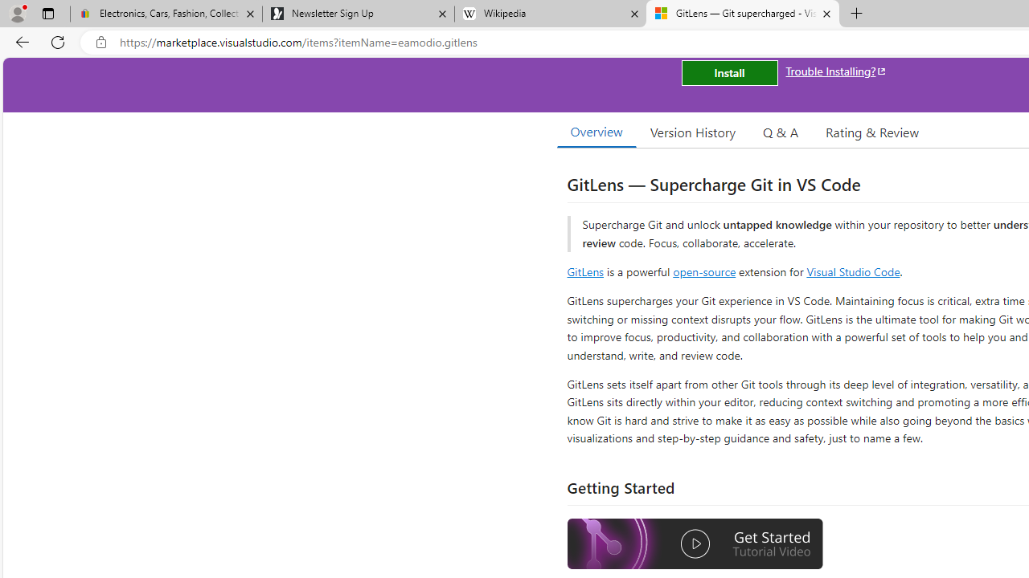 Image resolution: width=1029 pixels, height=578 pixels. Describe the element at coordinates (693, 132) in the screenshot. I see `Version History` at that location.